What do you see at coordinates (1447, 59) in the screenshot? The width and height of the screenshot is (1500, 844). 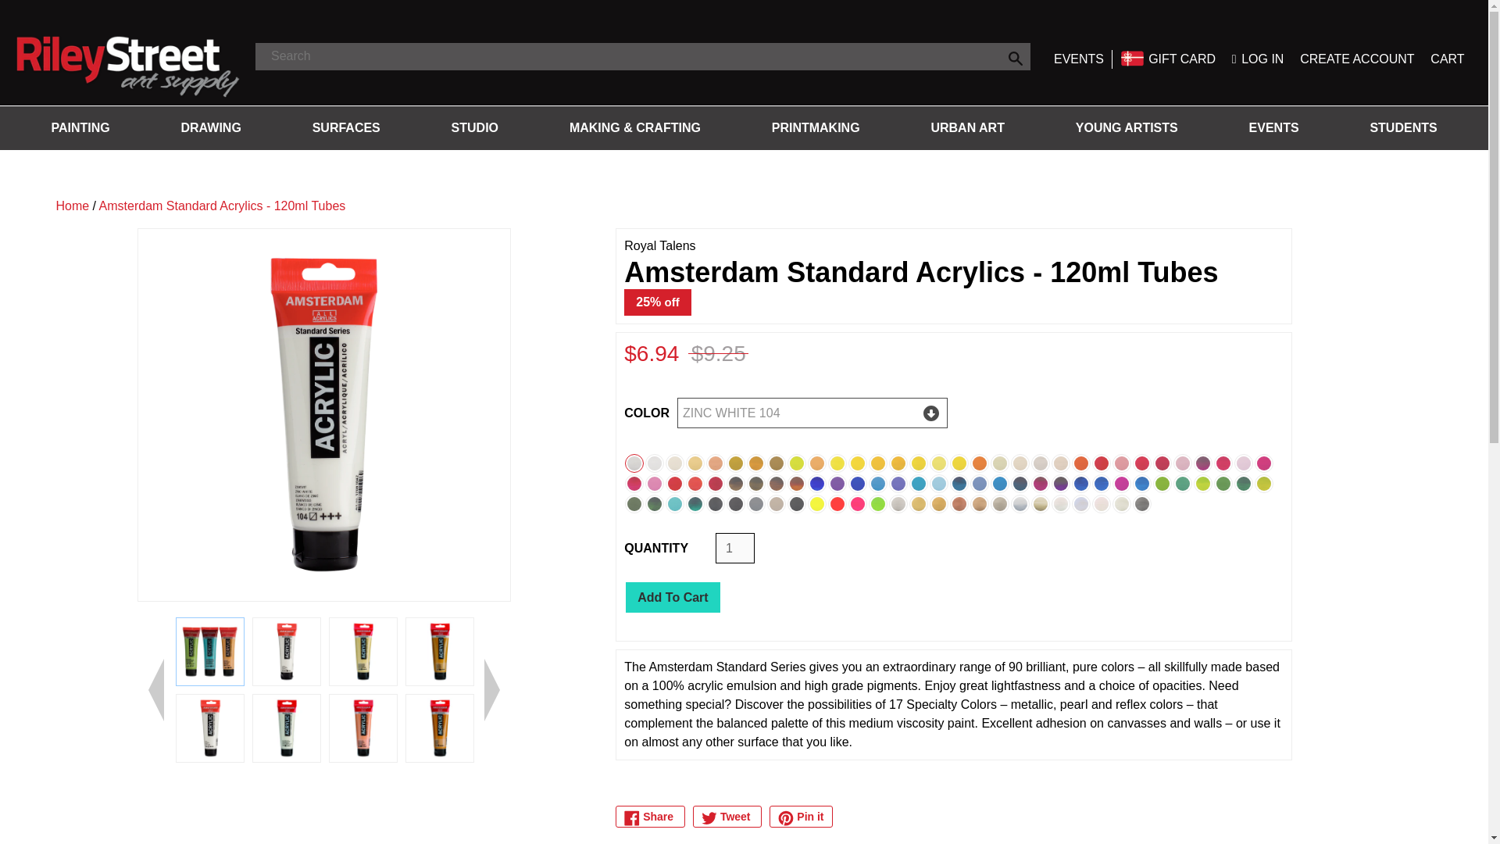 I see `CART` at bounding box center [1447, 59].